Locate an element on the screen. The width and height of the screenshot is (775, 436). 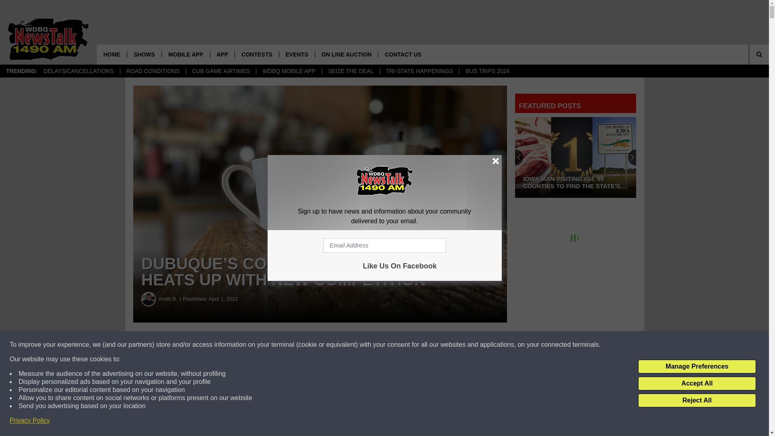
ROAD CONDITIONS is located at coordinates (153, 71).